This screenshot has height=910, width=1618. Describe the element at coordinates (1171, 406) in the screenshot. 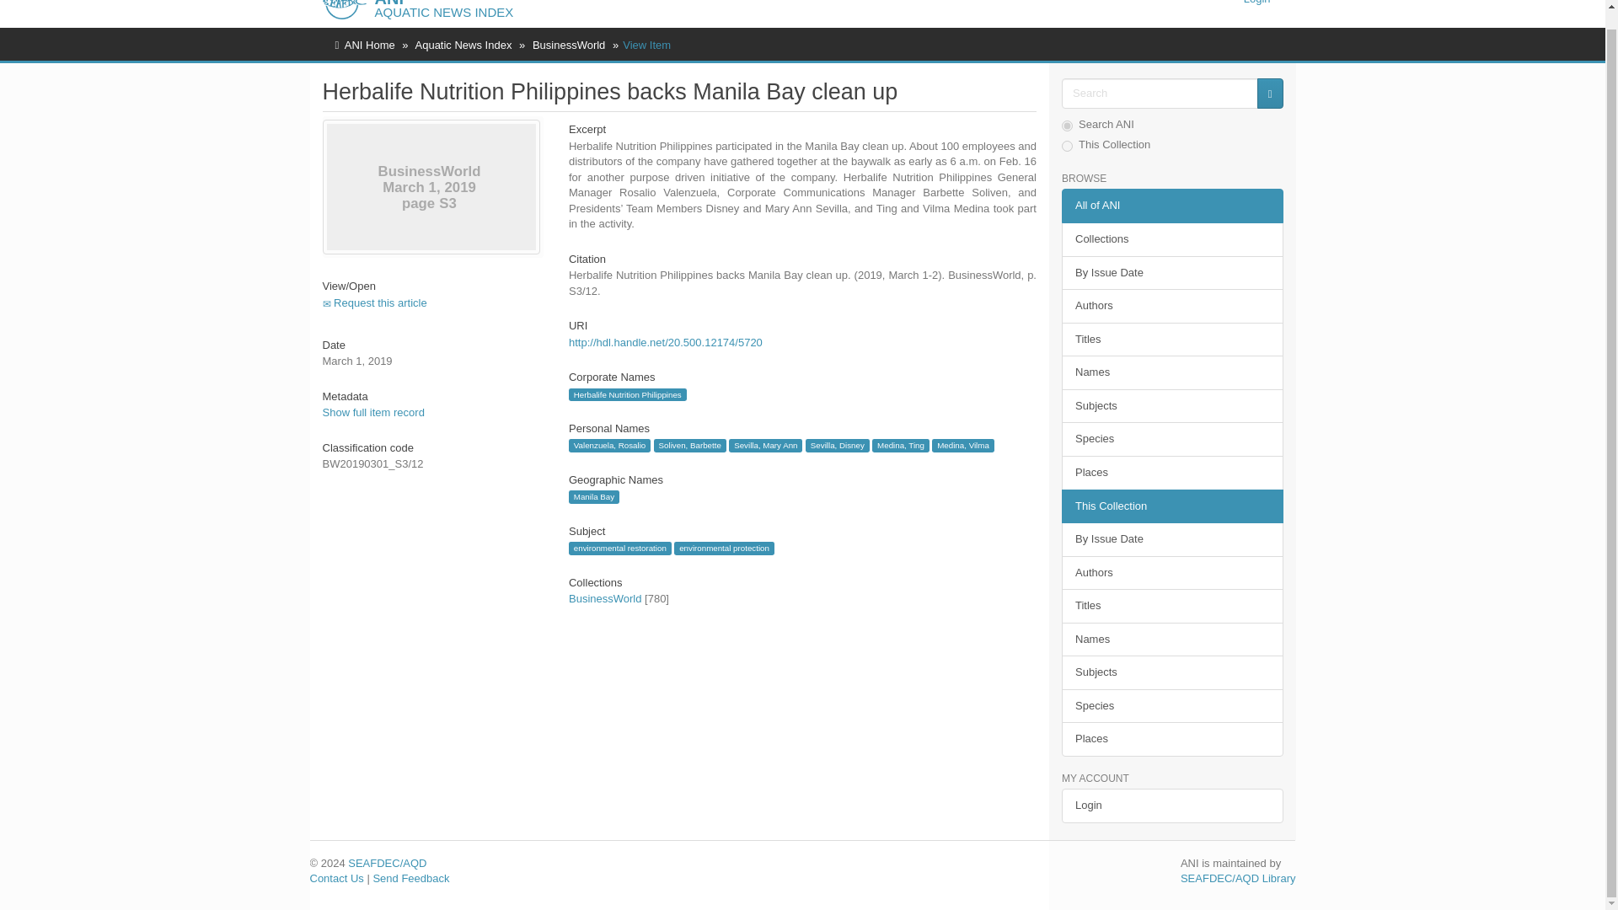

I see `Subjects` at that location.